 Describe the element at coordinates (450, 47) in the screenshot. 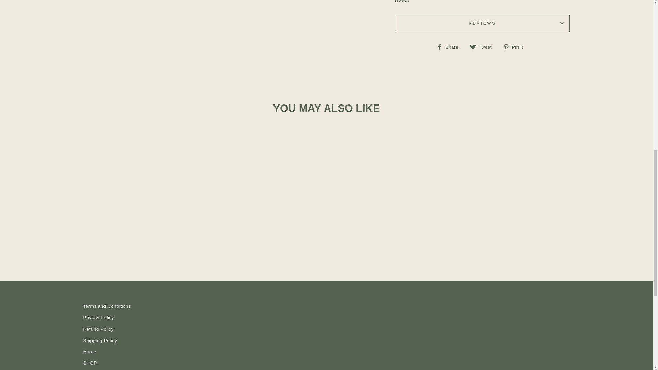

I see `Share on Facebook` at that location.